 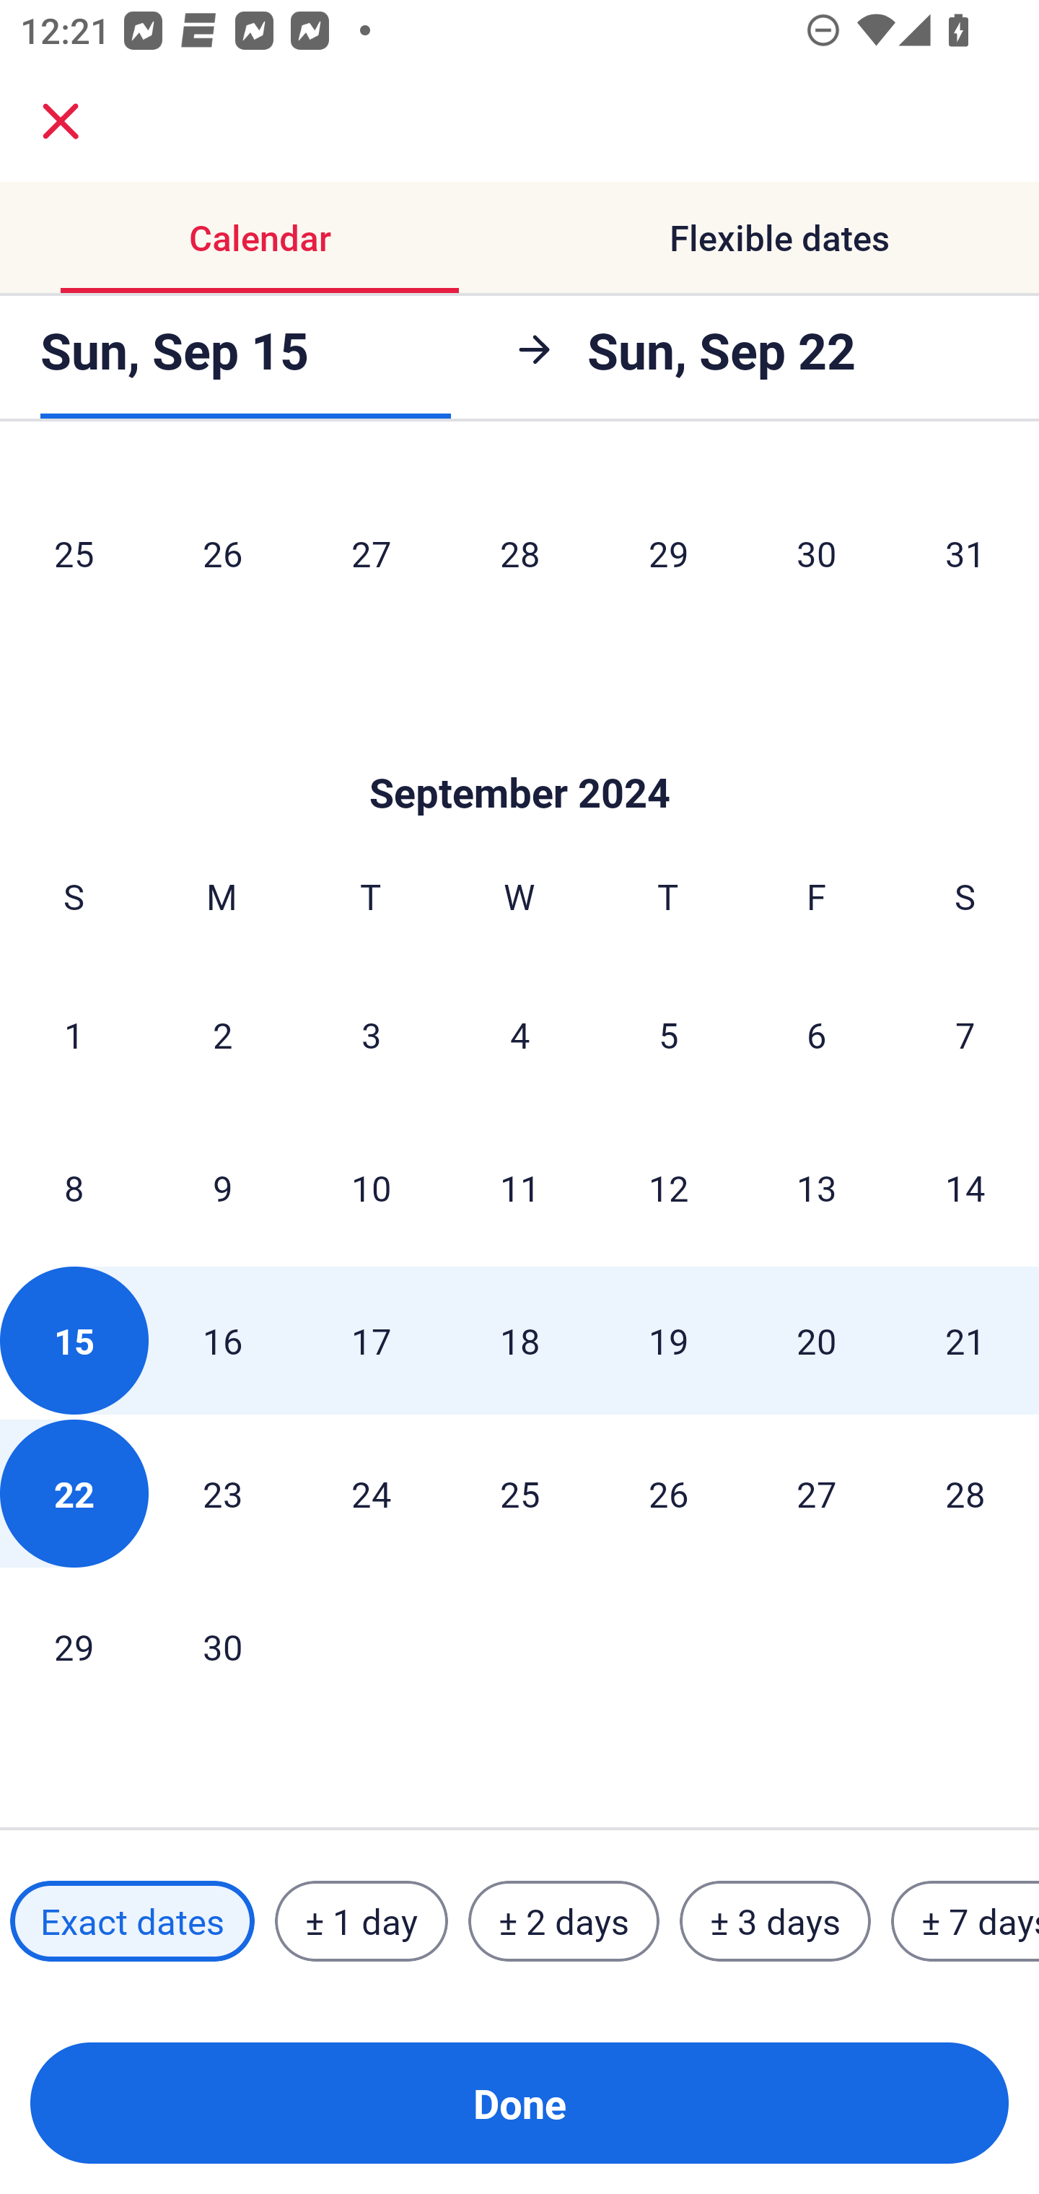 What do you see at coordinates (371, 1034) in the screenshot?
I see `3 Tuesday, September 3, 2024` at bounding box center [371, 1034].